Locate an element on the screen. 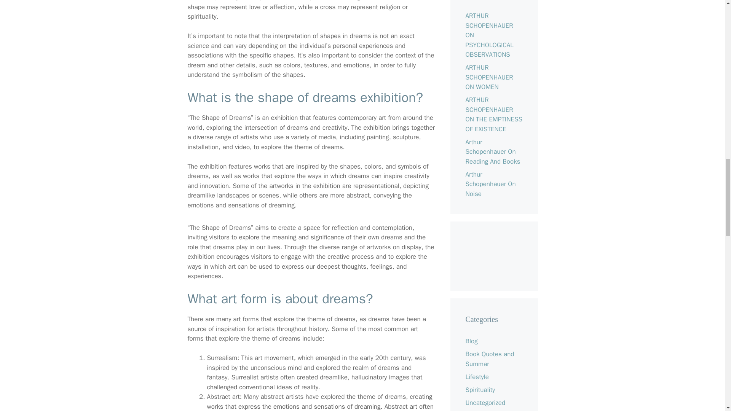  ARTHUR SCHOPENHAUER ON PSYCHOLOGICAL OBSERVATIONS is located at coordinates (489, 35).